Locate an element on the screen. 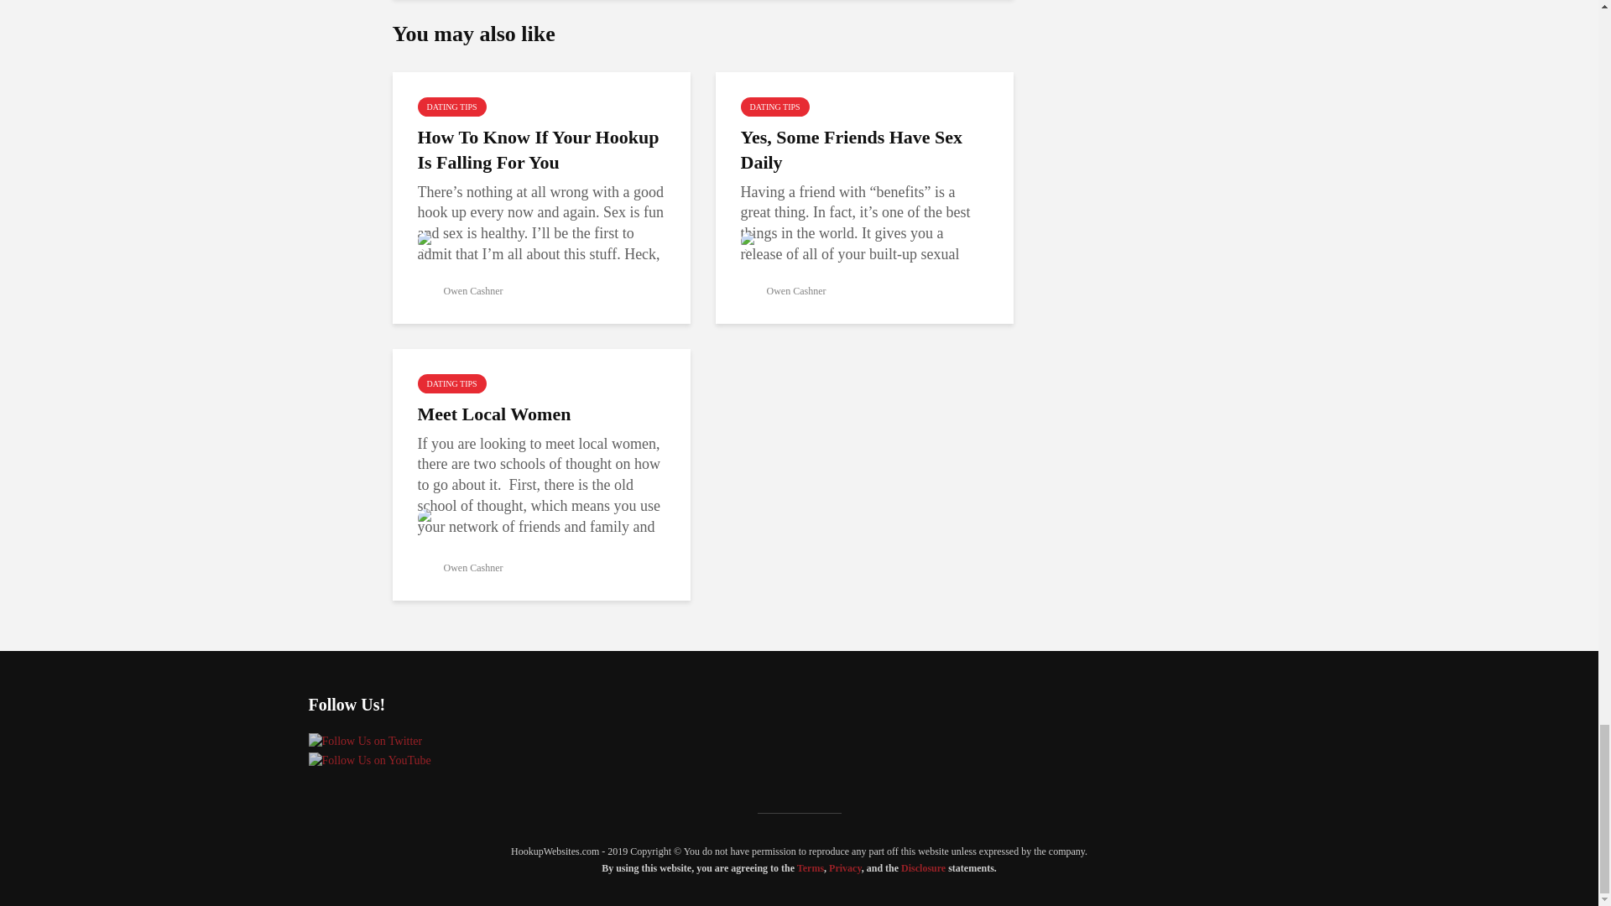 This screenshot has width=1611, height=906. DATING TIPS is located at coordinates (451, 383).